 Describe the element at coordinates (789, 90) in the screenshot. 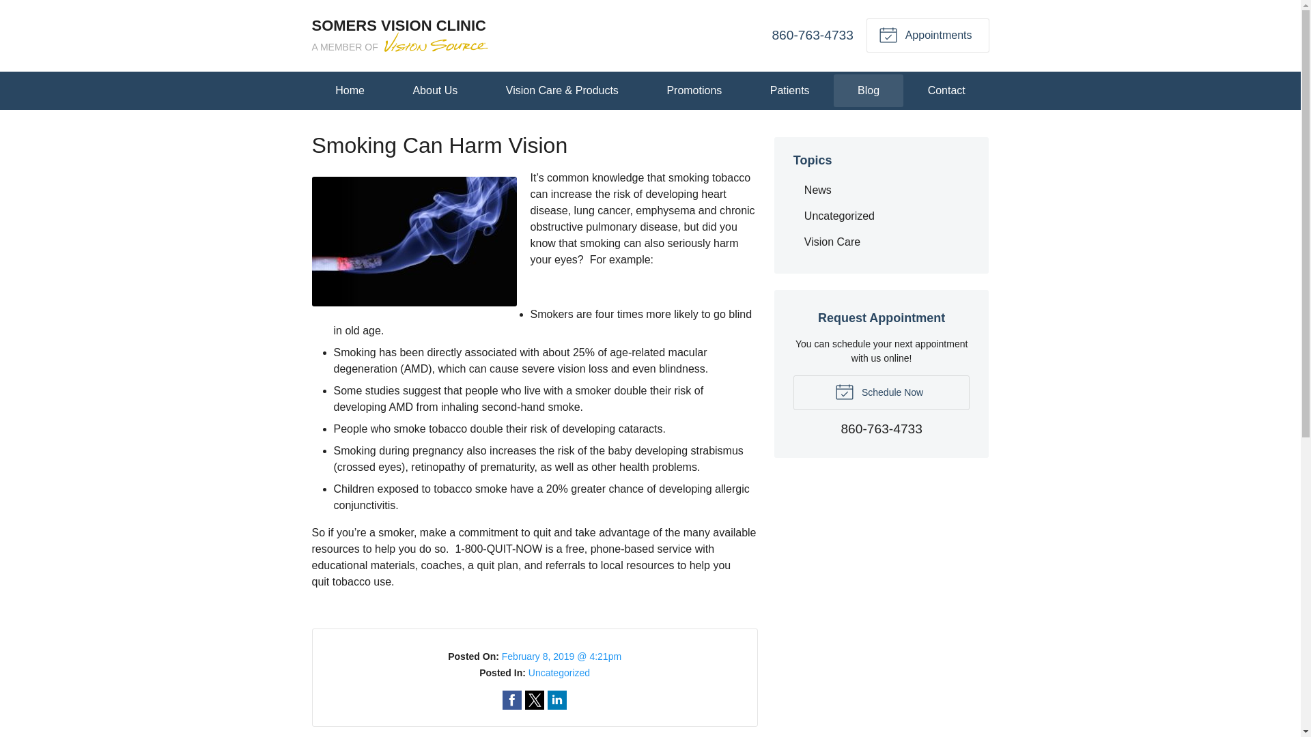

I see `Patients` at that location.